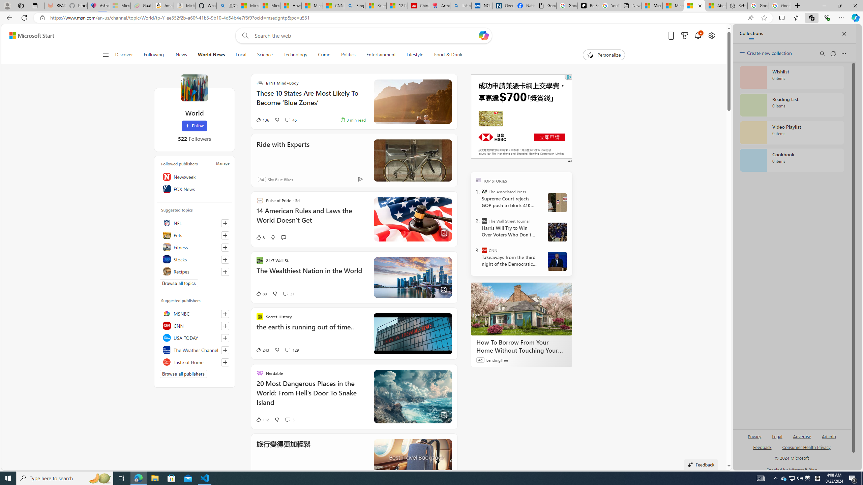 This screenshot has height=485, width=863. What do you see at coordinates (194, 362) in the screenshot?
I see `Taste of Home` at bounding box center [194, 362].